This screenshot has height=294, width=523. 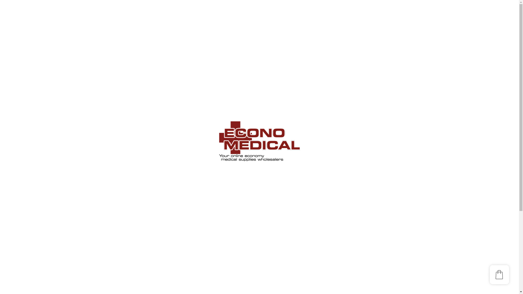 I want to click on Checkout, so click(x=183, y=87).